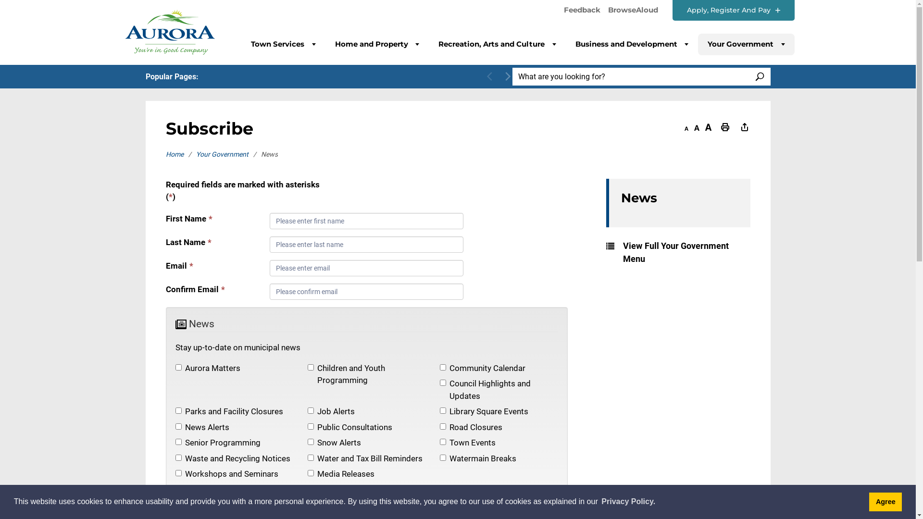 The height and width of the screenshot is (519, 923). Describe the element at coordinates (377, 44) in the screenshot. I see `Home and Property` at that location.